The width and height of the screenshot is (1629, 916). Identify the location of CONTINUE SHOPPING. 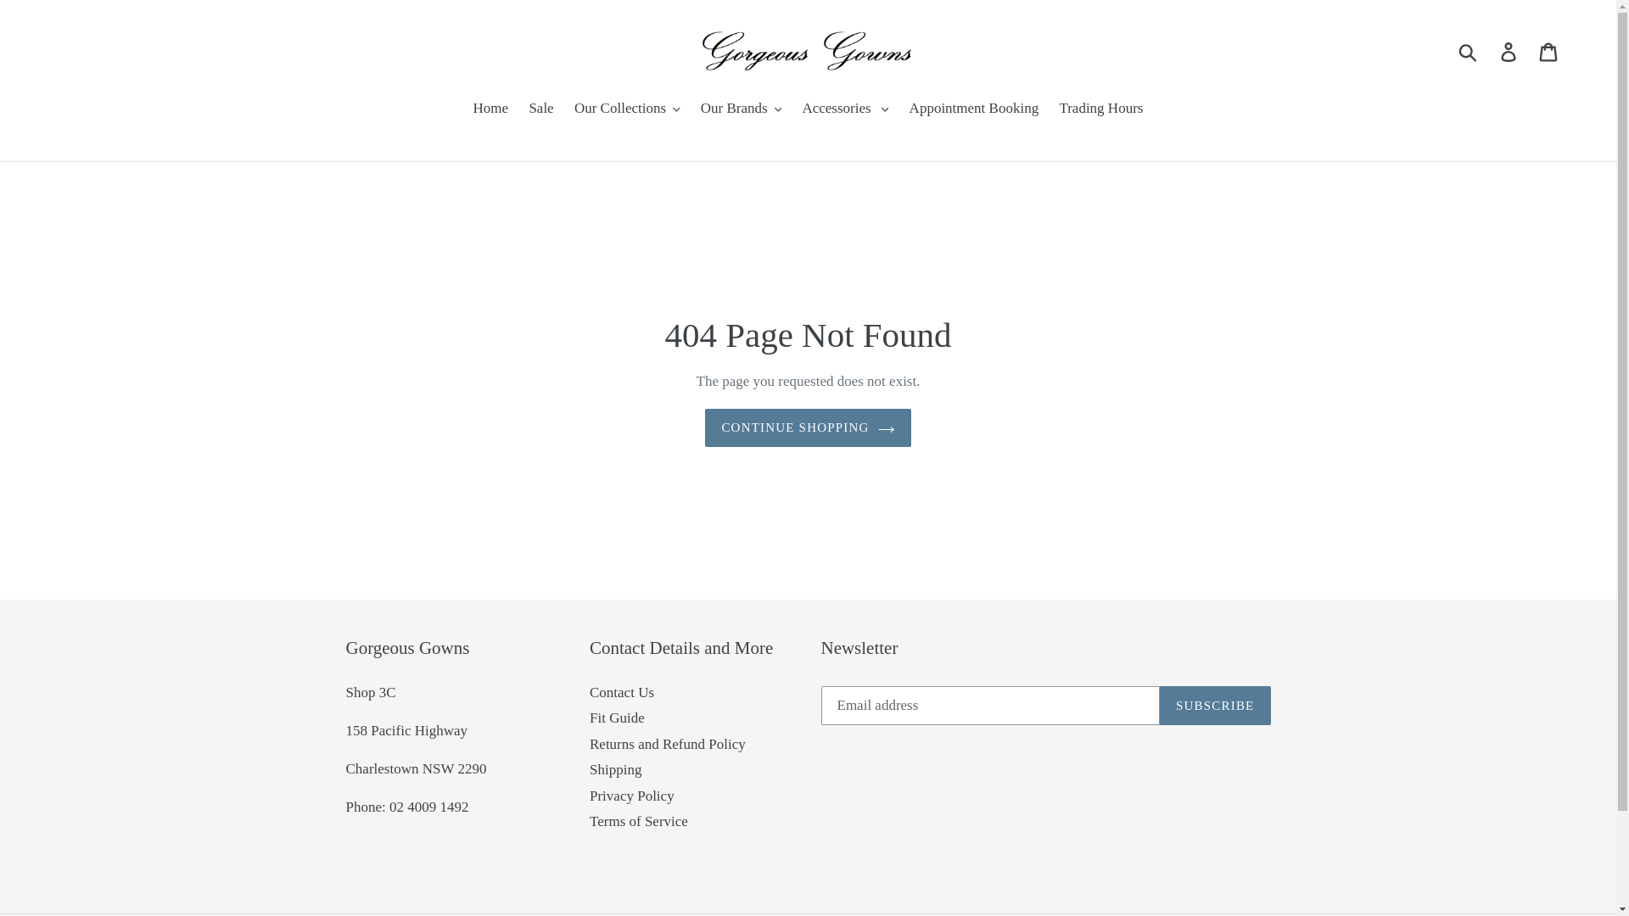
(808, 429).